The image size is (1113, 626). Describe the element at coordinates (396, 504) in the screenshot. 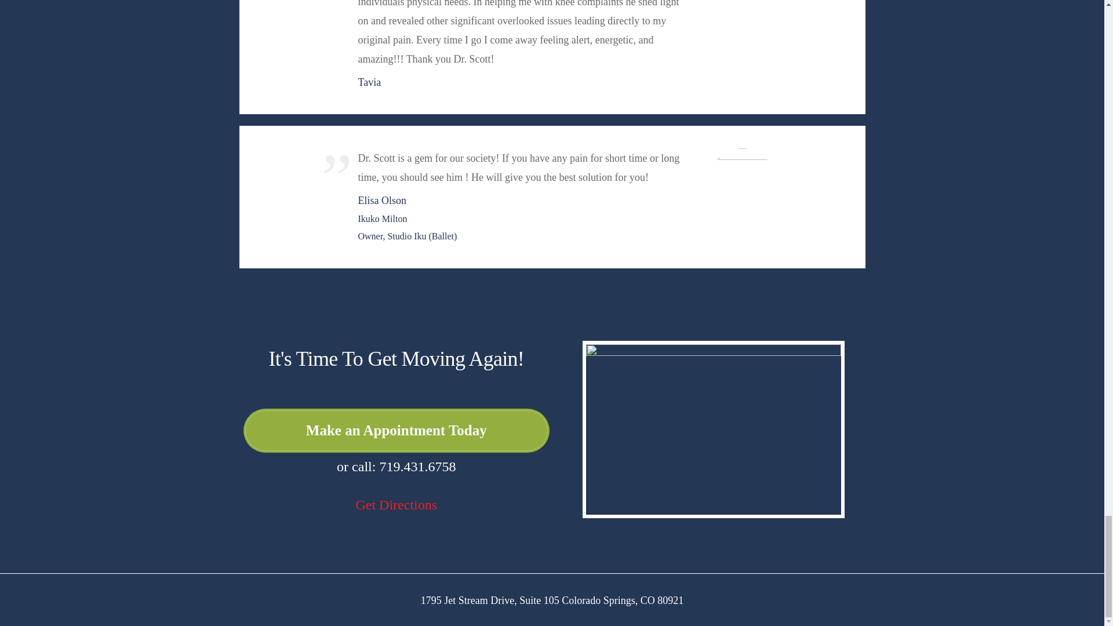

I see `Get Directions` at that location.